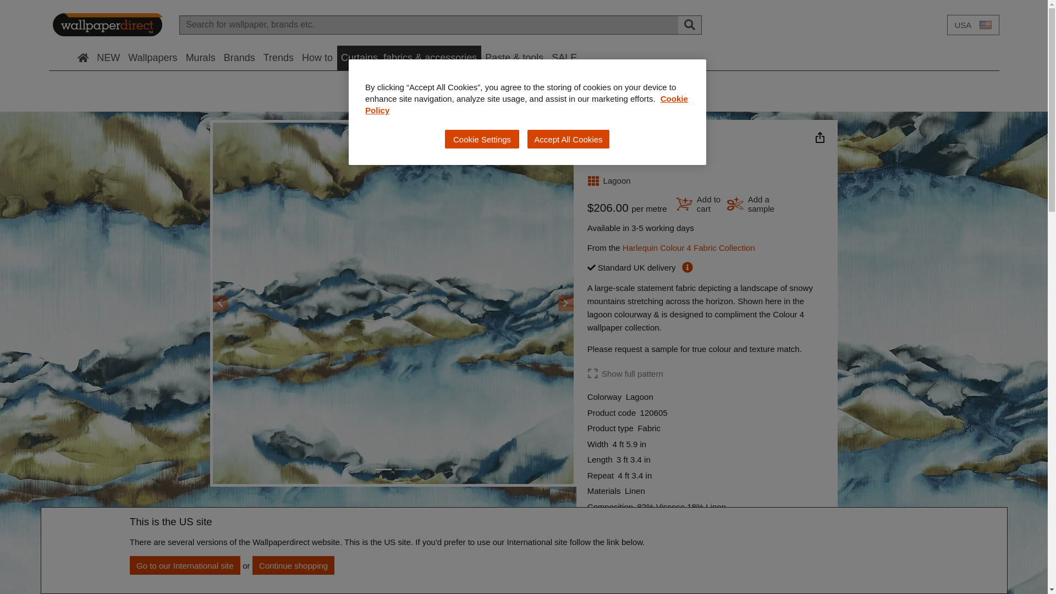  What do you see at coordinates (690, 24) in the screenshot?
I see `Search` at bounding box center [690, 24].